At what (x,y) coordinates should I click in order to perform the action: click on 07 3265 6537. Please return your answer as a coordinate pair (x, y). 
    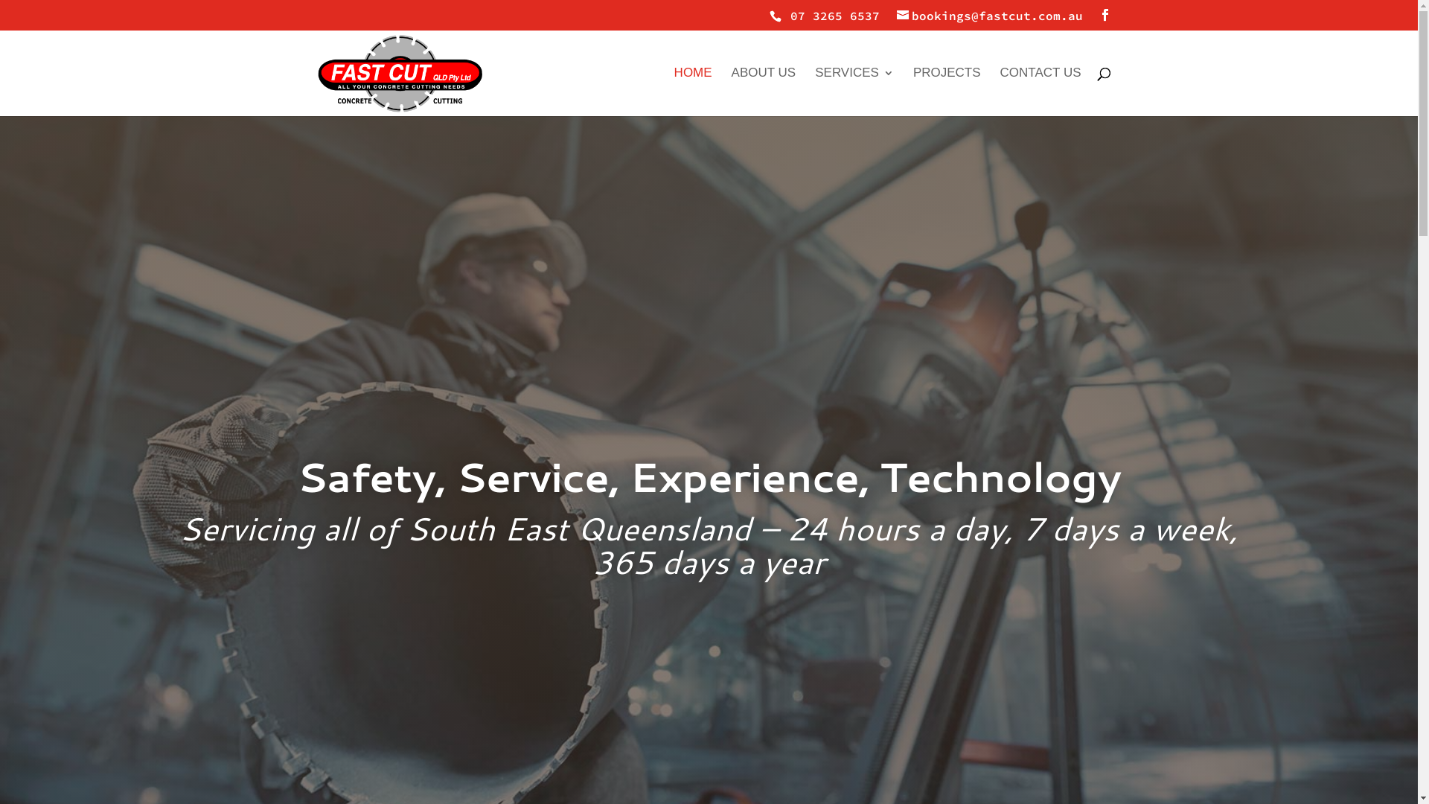
    Looking at the image, I should click on (829, 16).